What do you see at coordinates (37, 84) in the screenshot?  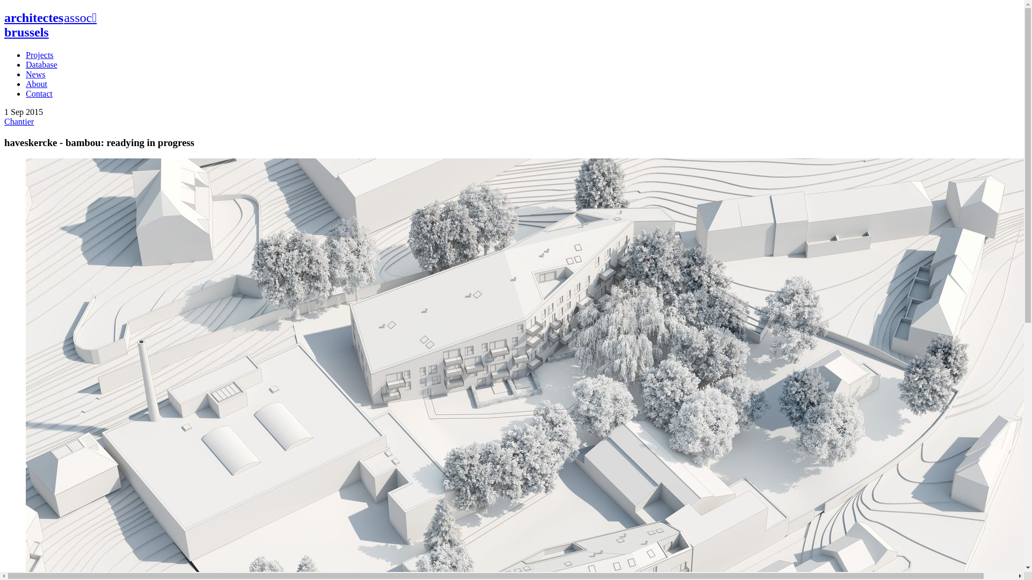 I see `About` at bounding box center [37, 84].